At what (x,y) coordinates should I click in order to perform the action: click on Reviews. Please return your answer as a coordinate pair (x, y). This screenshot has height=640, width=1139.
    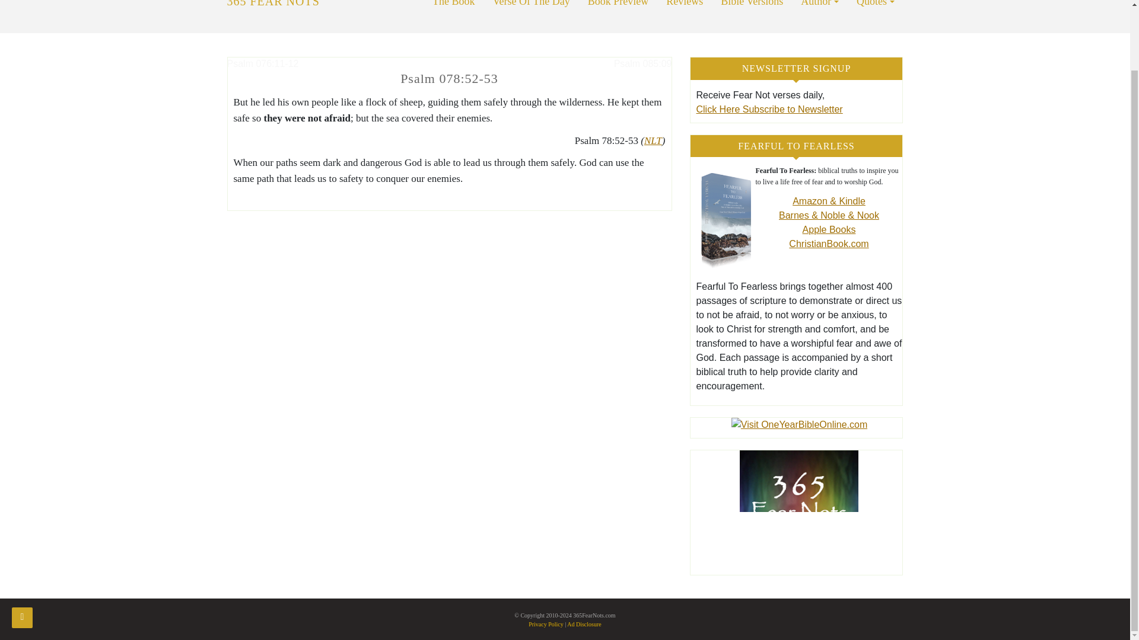
    Looking at the image, I should click on (685, 17).